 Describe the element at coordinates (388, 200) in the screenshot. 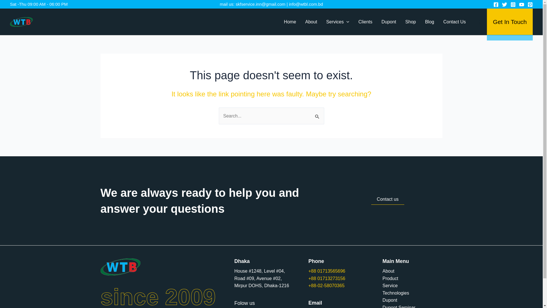

I see `Contact us` at that location.